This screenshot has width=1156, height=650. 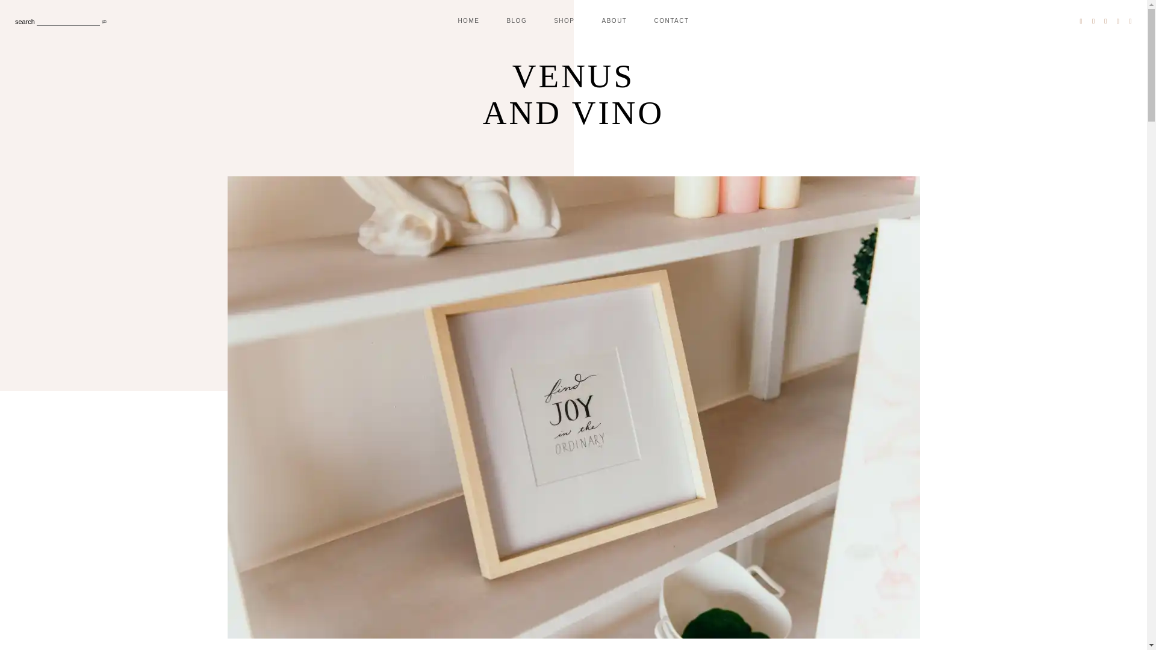 What do you see at coordinates (671, 20) in the screenshot?
I see `CONTACT` at bounding box center [671, 20].